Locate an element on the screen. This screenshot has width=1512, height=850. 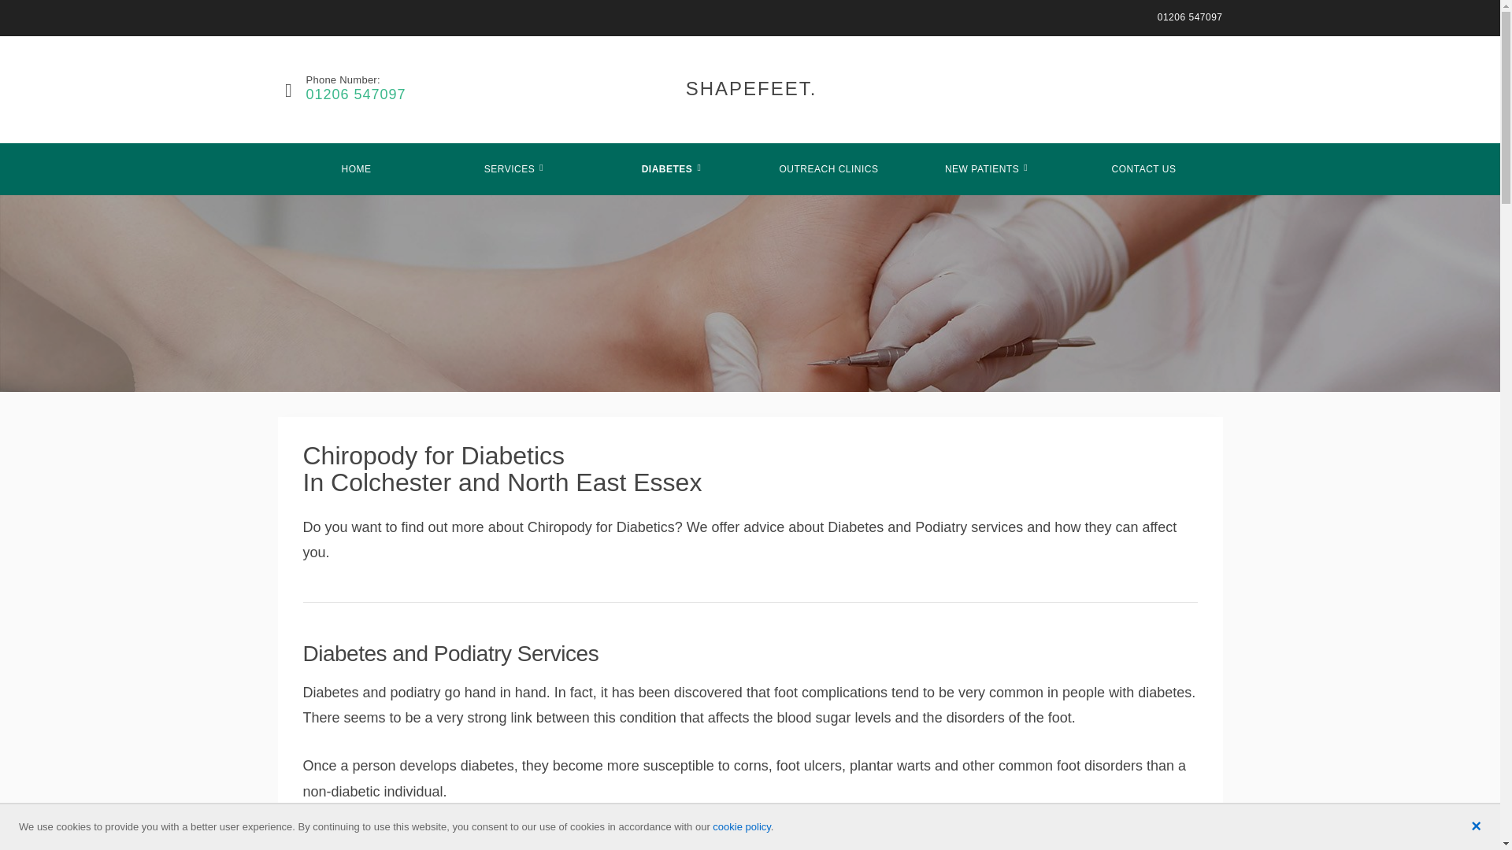
CONTACT US is located at coordinates (1143, 169).